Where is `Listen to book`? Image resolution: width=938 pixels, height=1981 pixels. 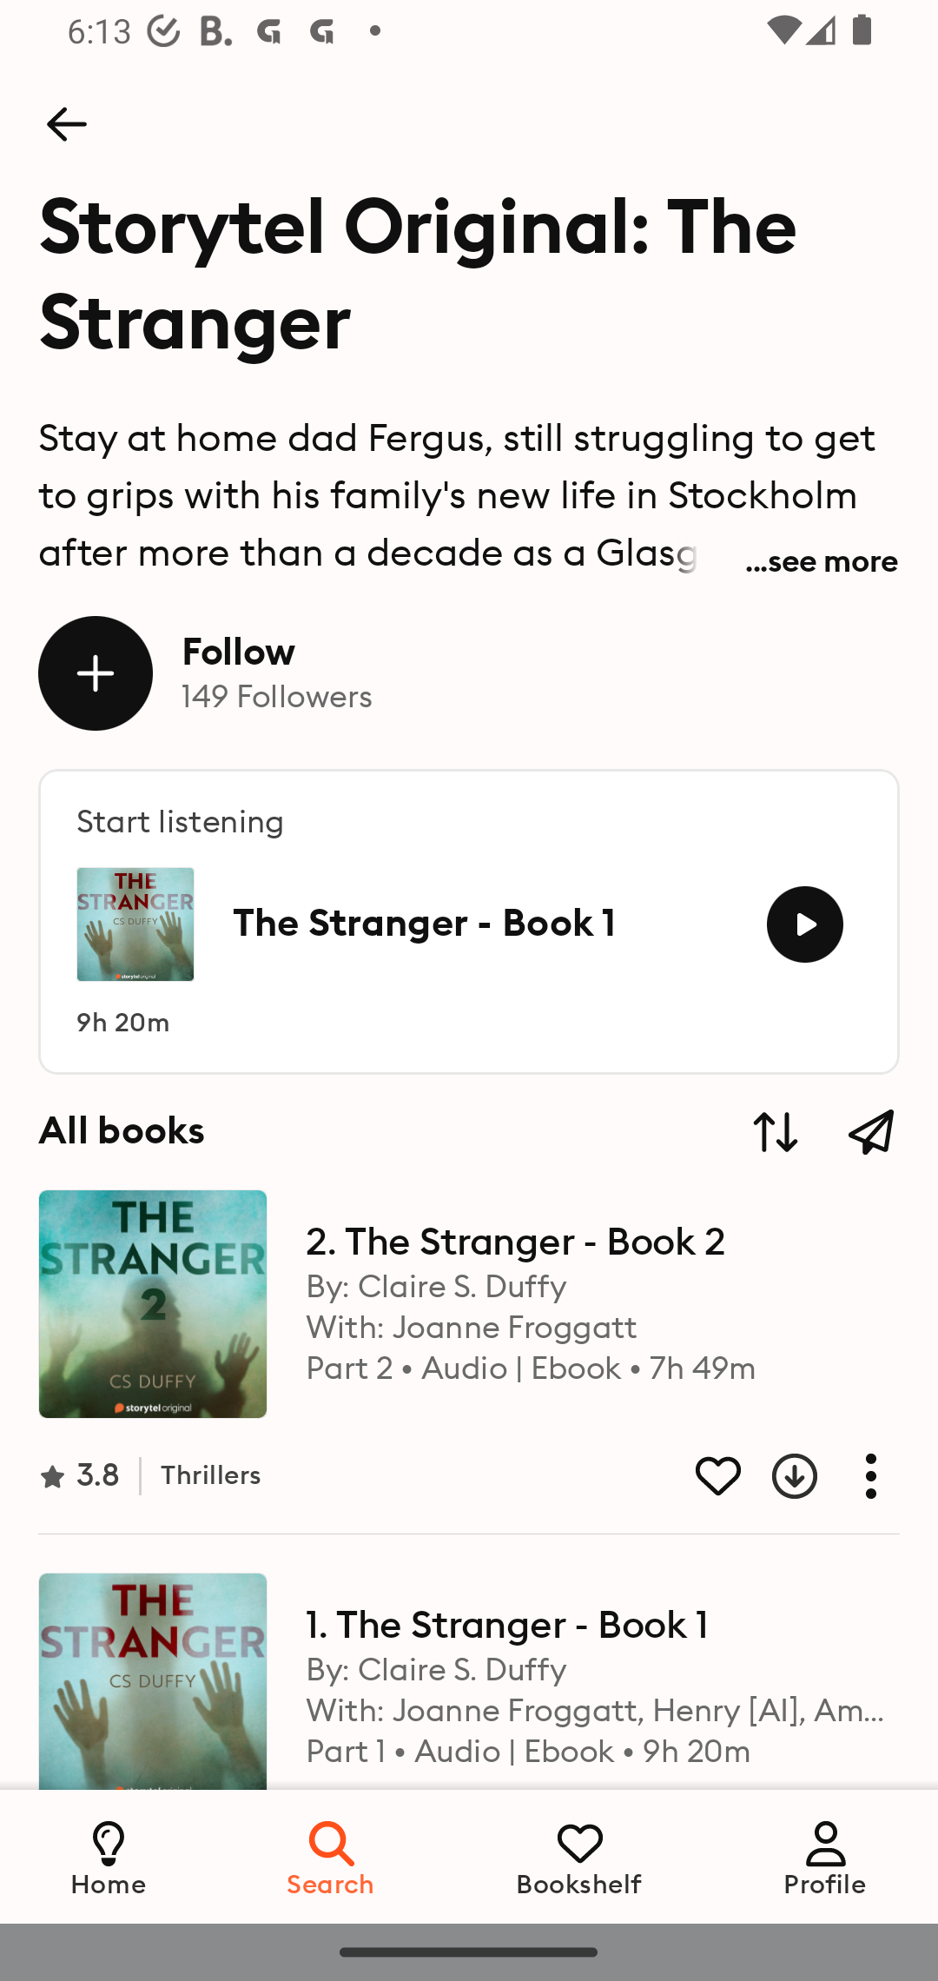 Listen to book is located at coordinates (804, 924).